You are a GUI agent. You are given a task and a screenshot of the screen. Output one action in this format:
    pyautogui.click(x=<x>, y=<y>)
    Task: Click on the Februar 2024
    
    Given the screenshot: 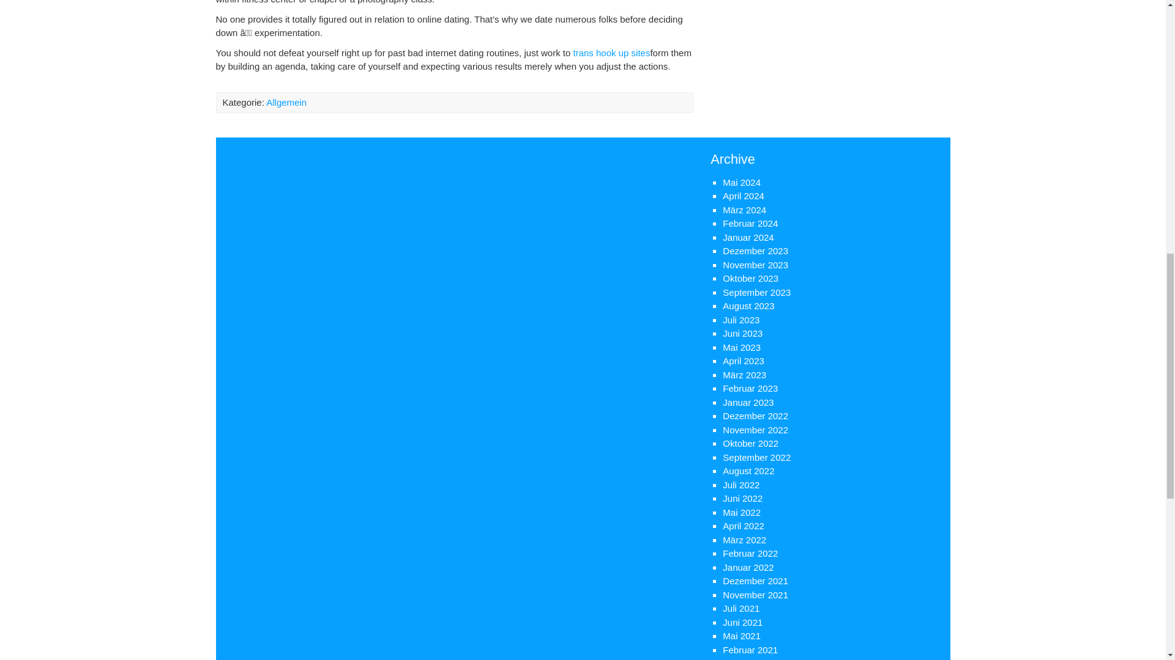 What is the action you would take?
    pyautogui.click(x=750, y=223)
    